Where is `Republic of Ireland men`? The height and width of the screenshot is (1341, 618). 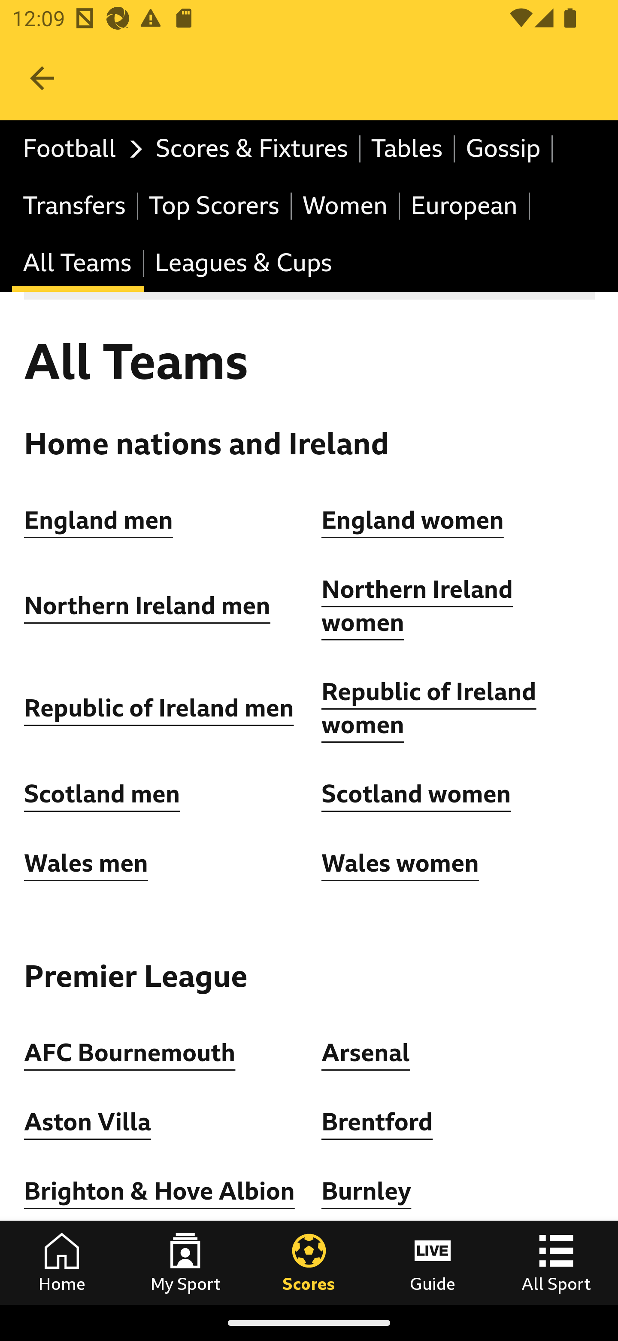 Republic of Ireland men is located at coordinates (159, 708).